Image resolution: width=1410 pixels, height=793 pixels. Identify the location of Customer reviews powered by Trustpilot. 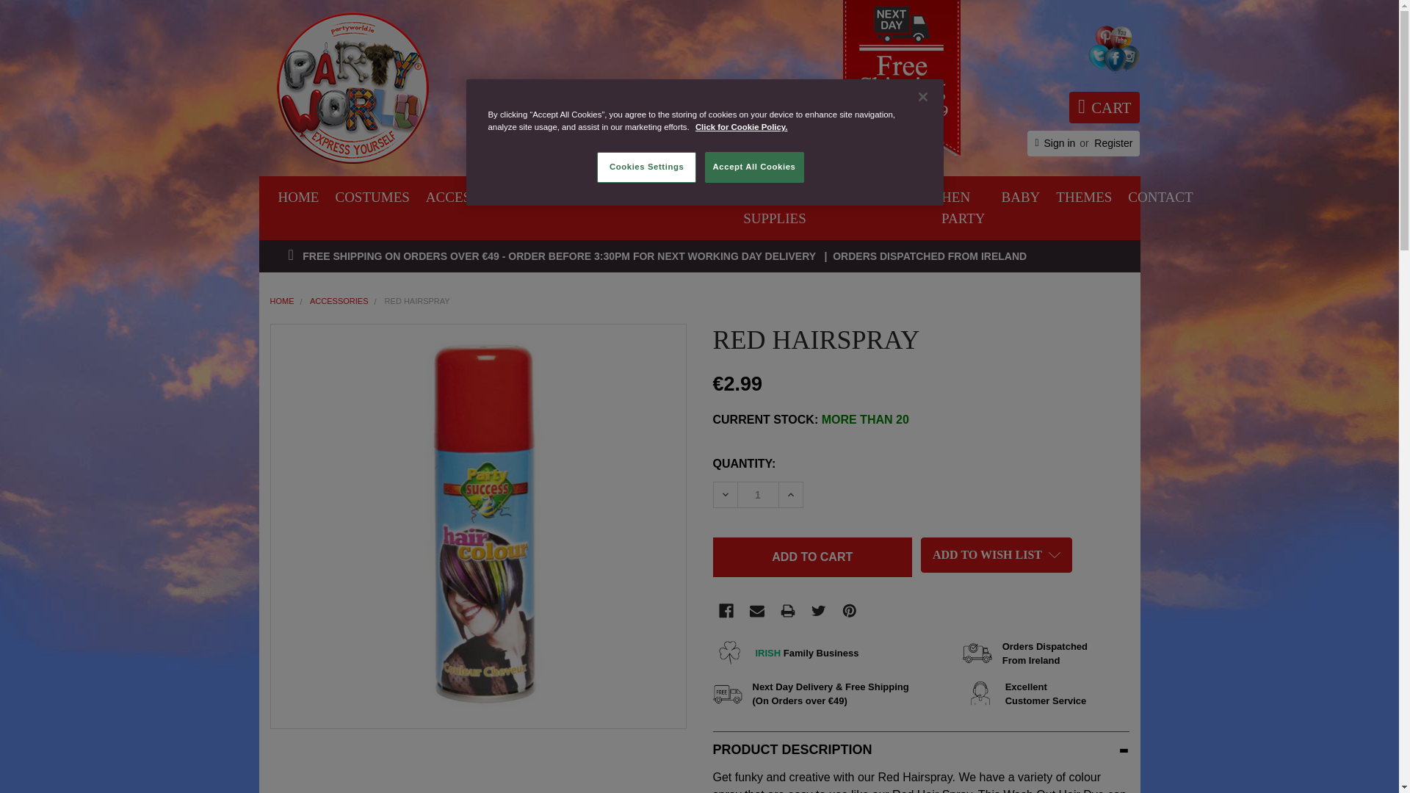
(599, 101).